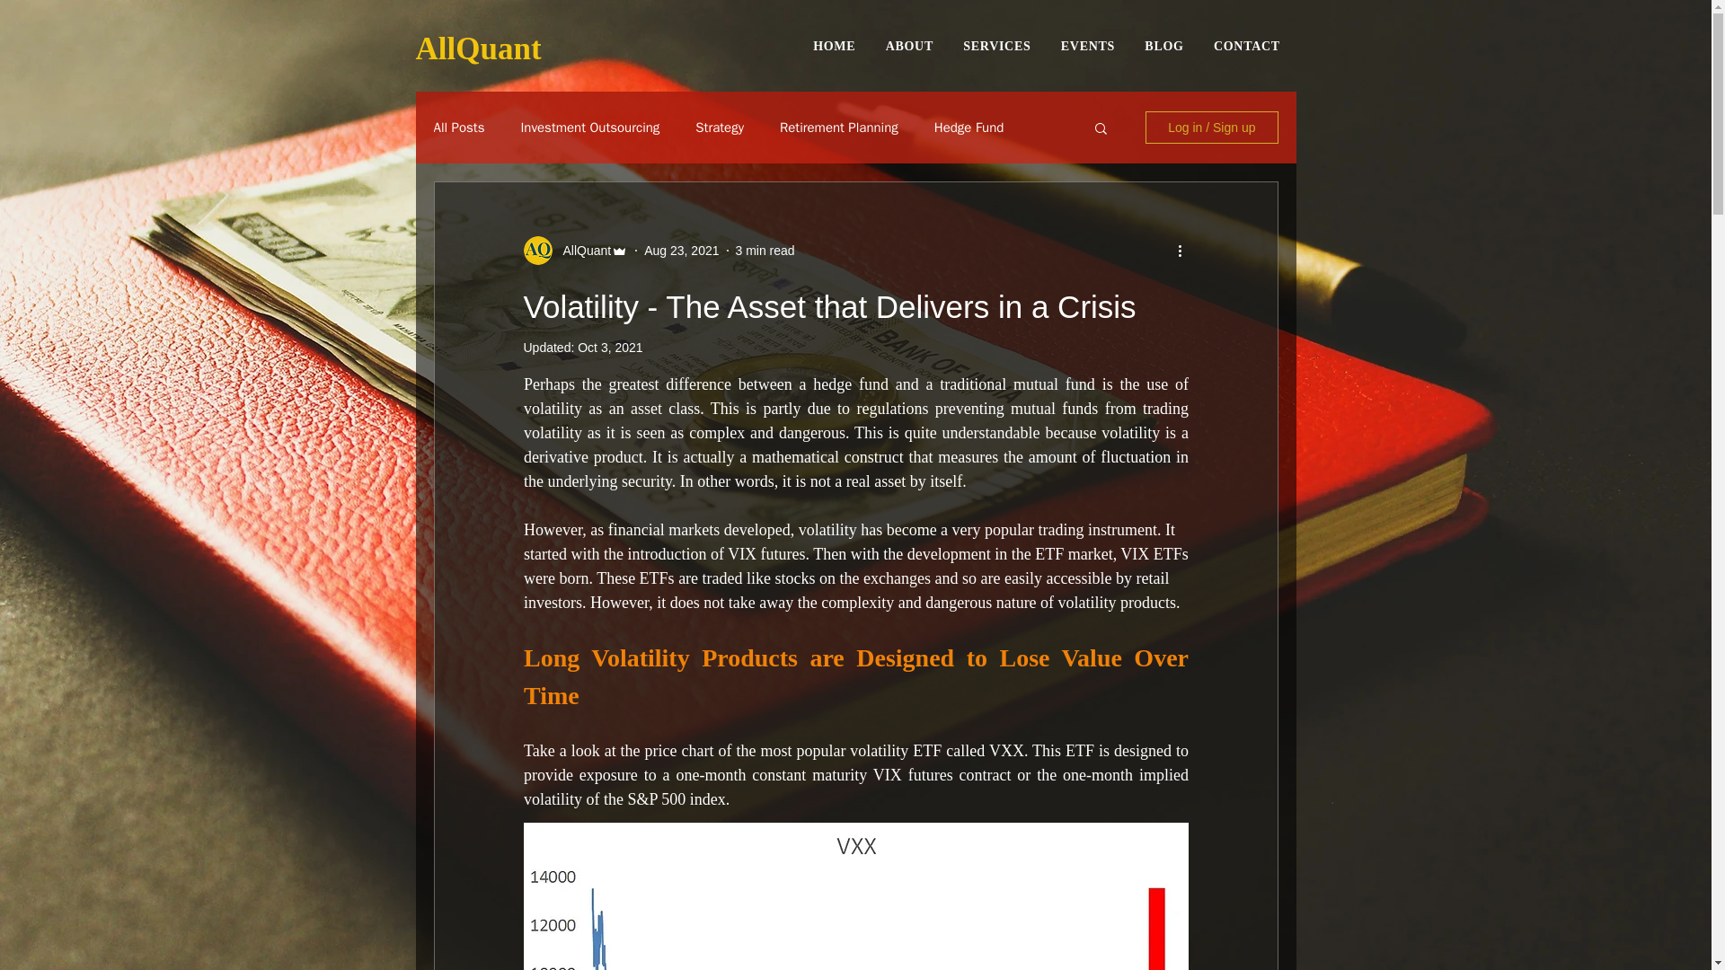 The image size is (1725, 970). What do you see at coordinates (478, 48) in the screenshot?
I see `SERVICES` at bounding box center [478, 48].